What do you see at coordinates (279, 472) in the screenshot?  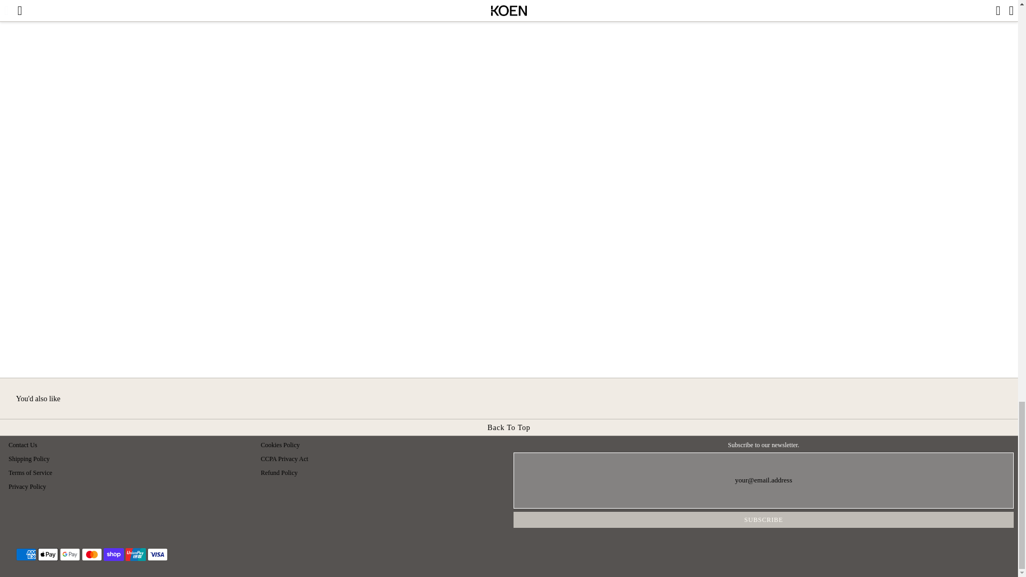 I see `Refund Policy` at bounding box center [279, 472].